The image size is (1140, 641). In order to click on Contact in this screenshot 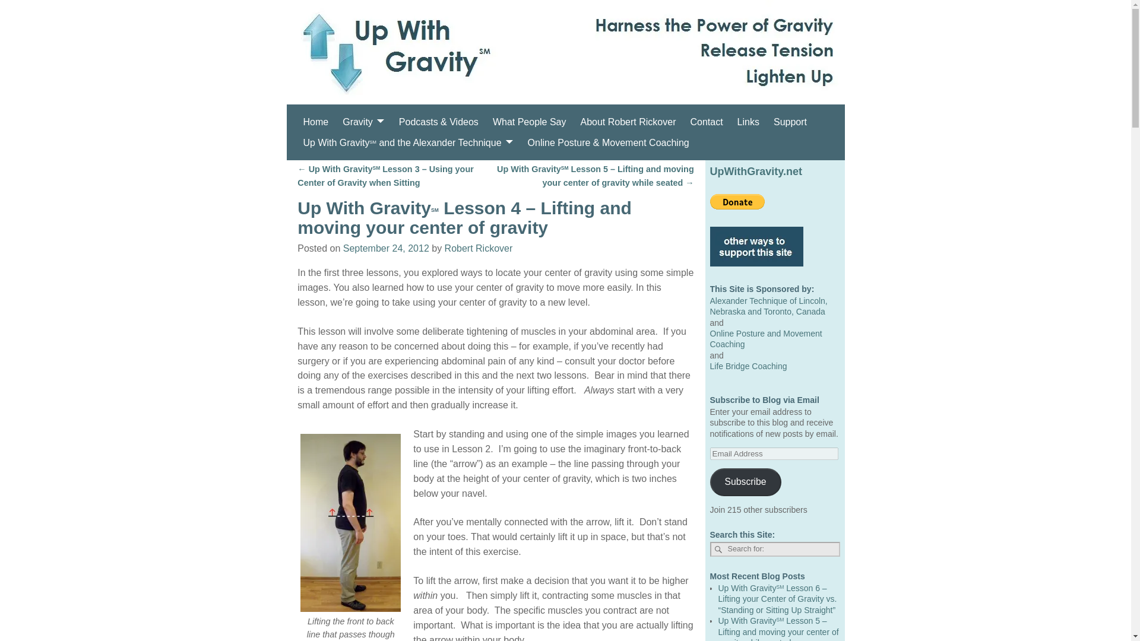, I will do `click(706, 121)`.